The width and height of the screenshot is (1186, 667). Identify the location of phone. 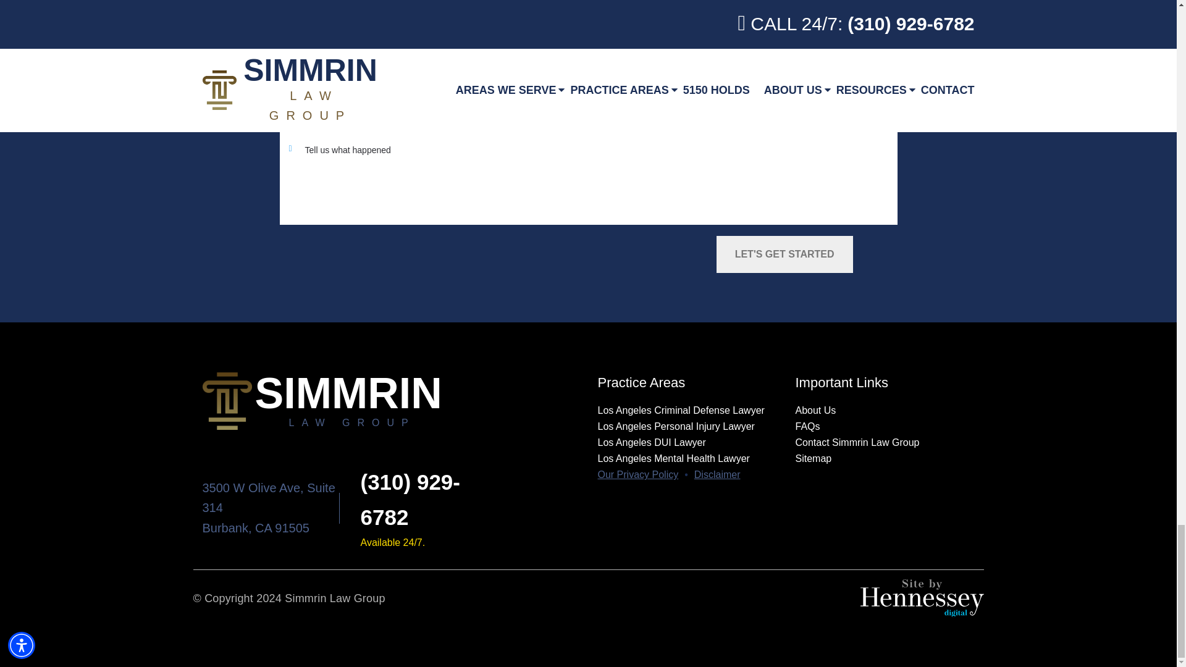
(410, 500).